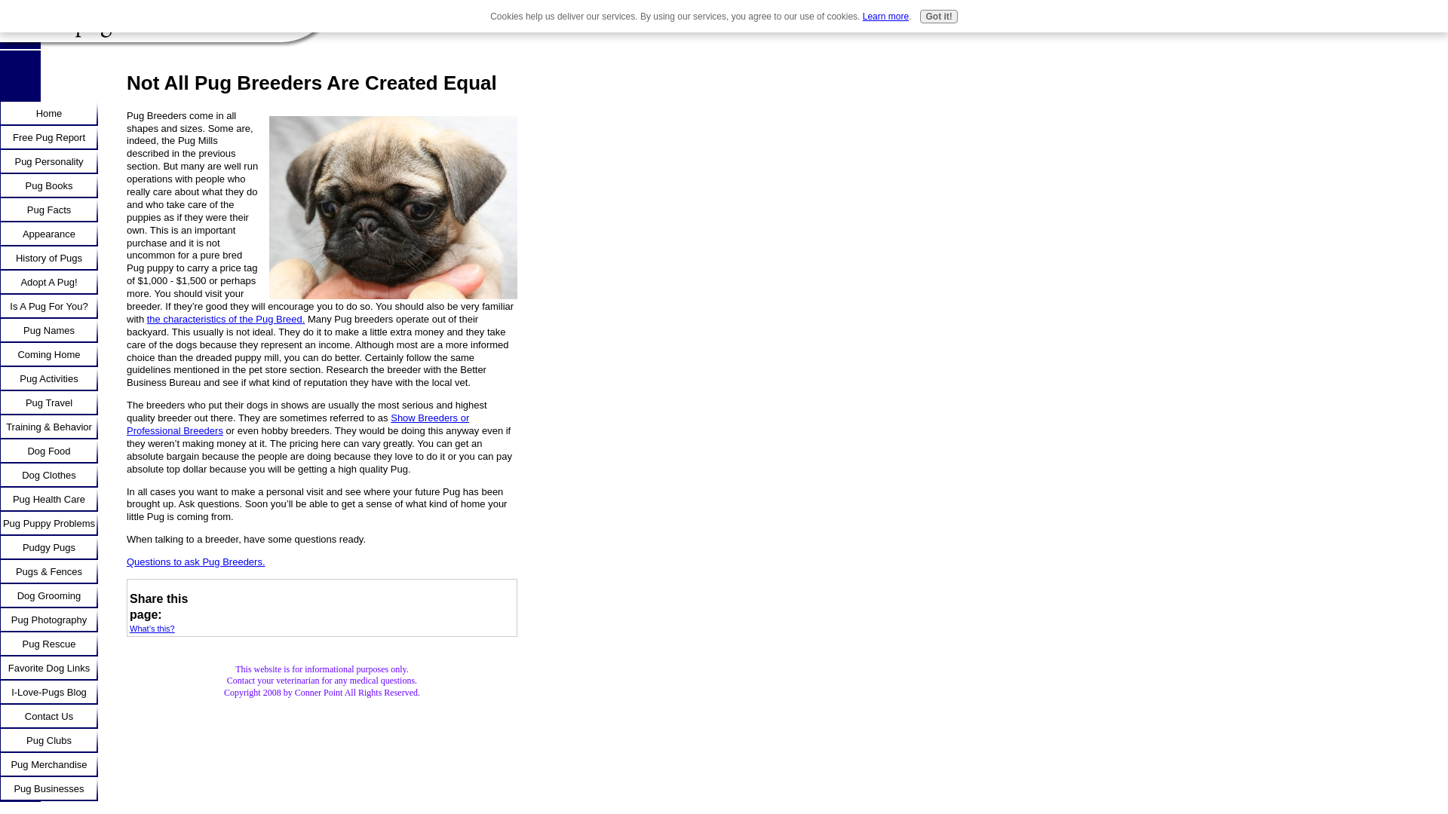 The image size is (1448, 814). What do you see at coordinates (49, 475) in the screenshot?
I see `Dog Clothes` at bounding box center [49, 475].